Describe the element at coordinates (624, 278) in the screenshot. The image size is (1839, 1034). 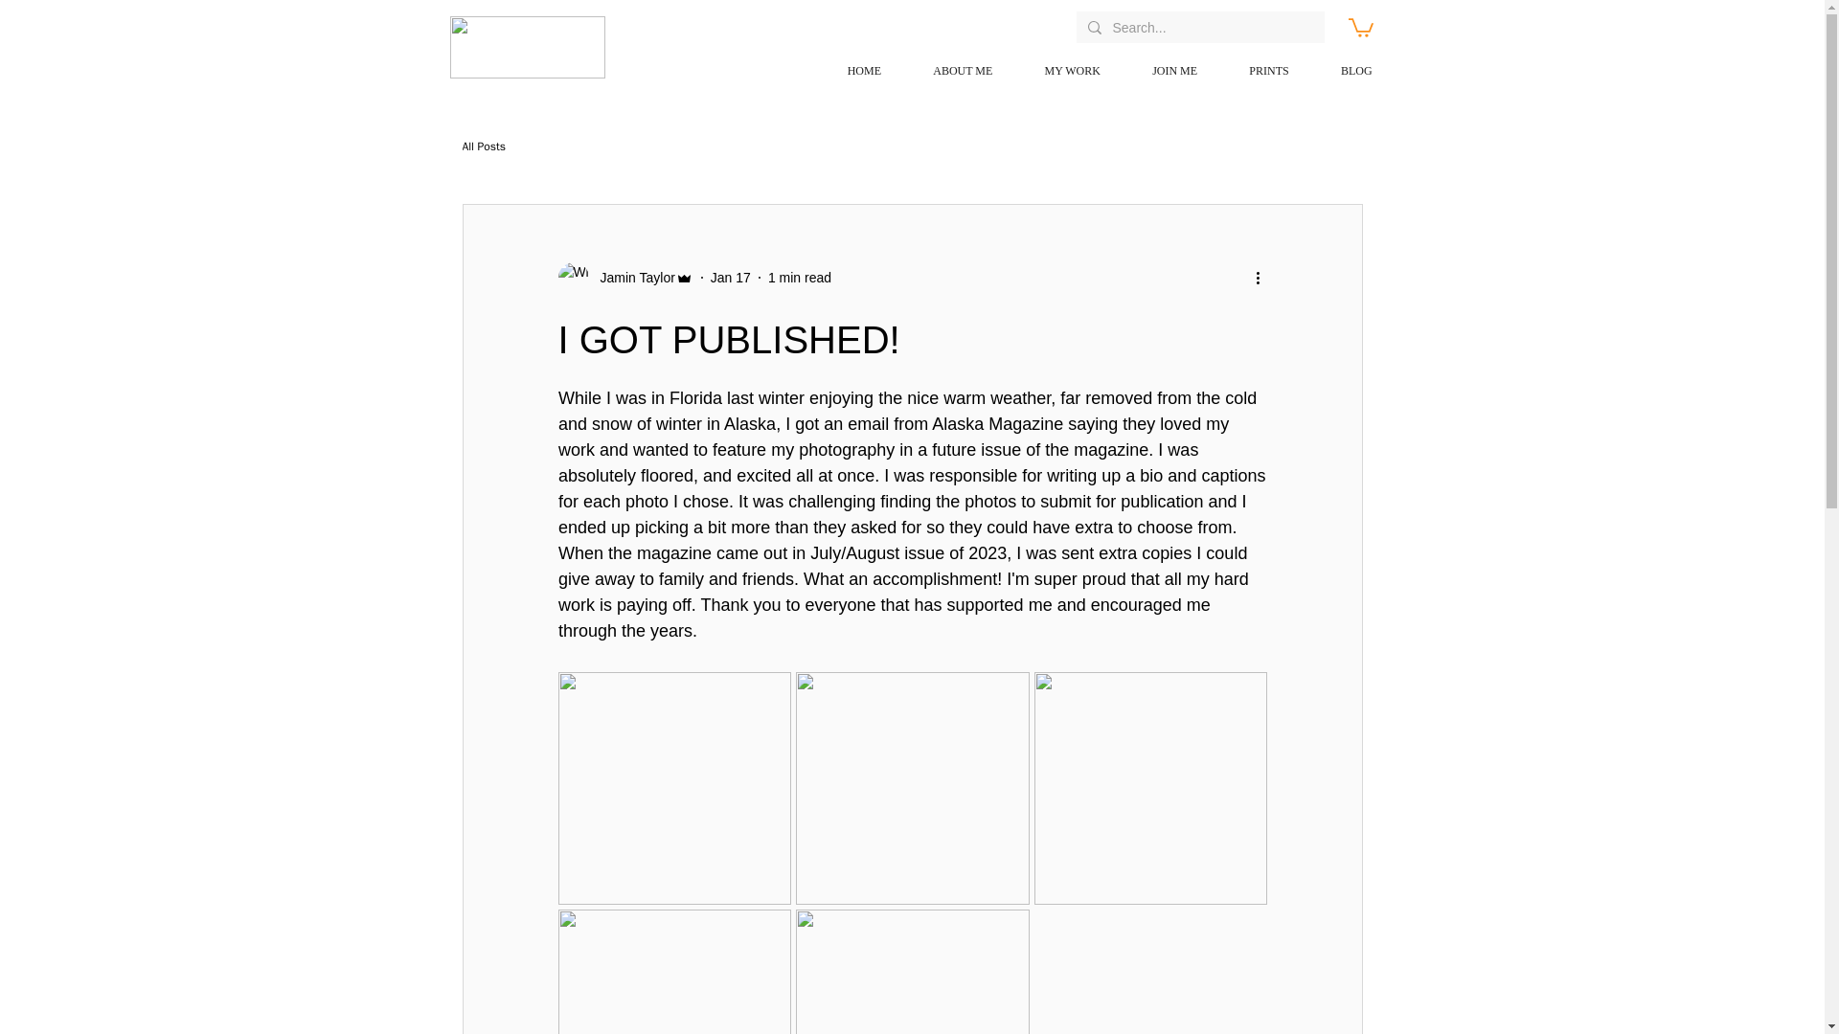
I see `Jamin Taylor` at that location.